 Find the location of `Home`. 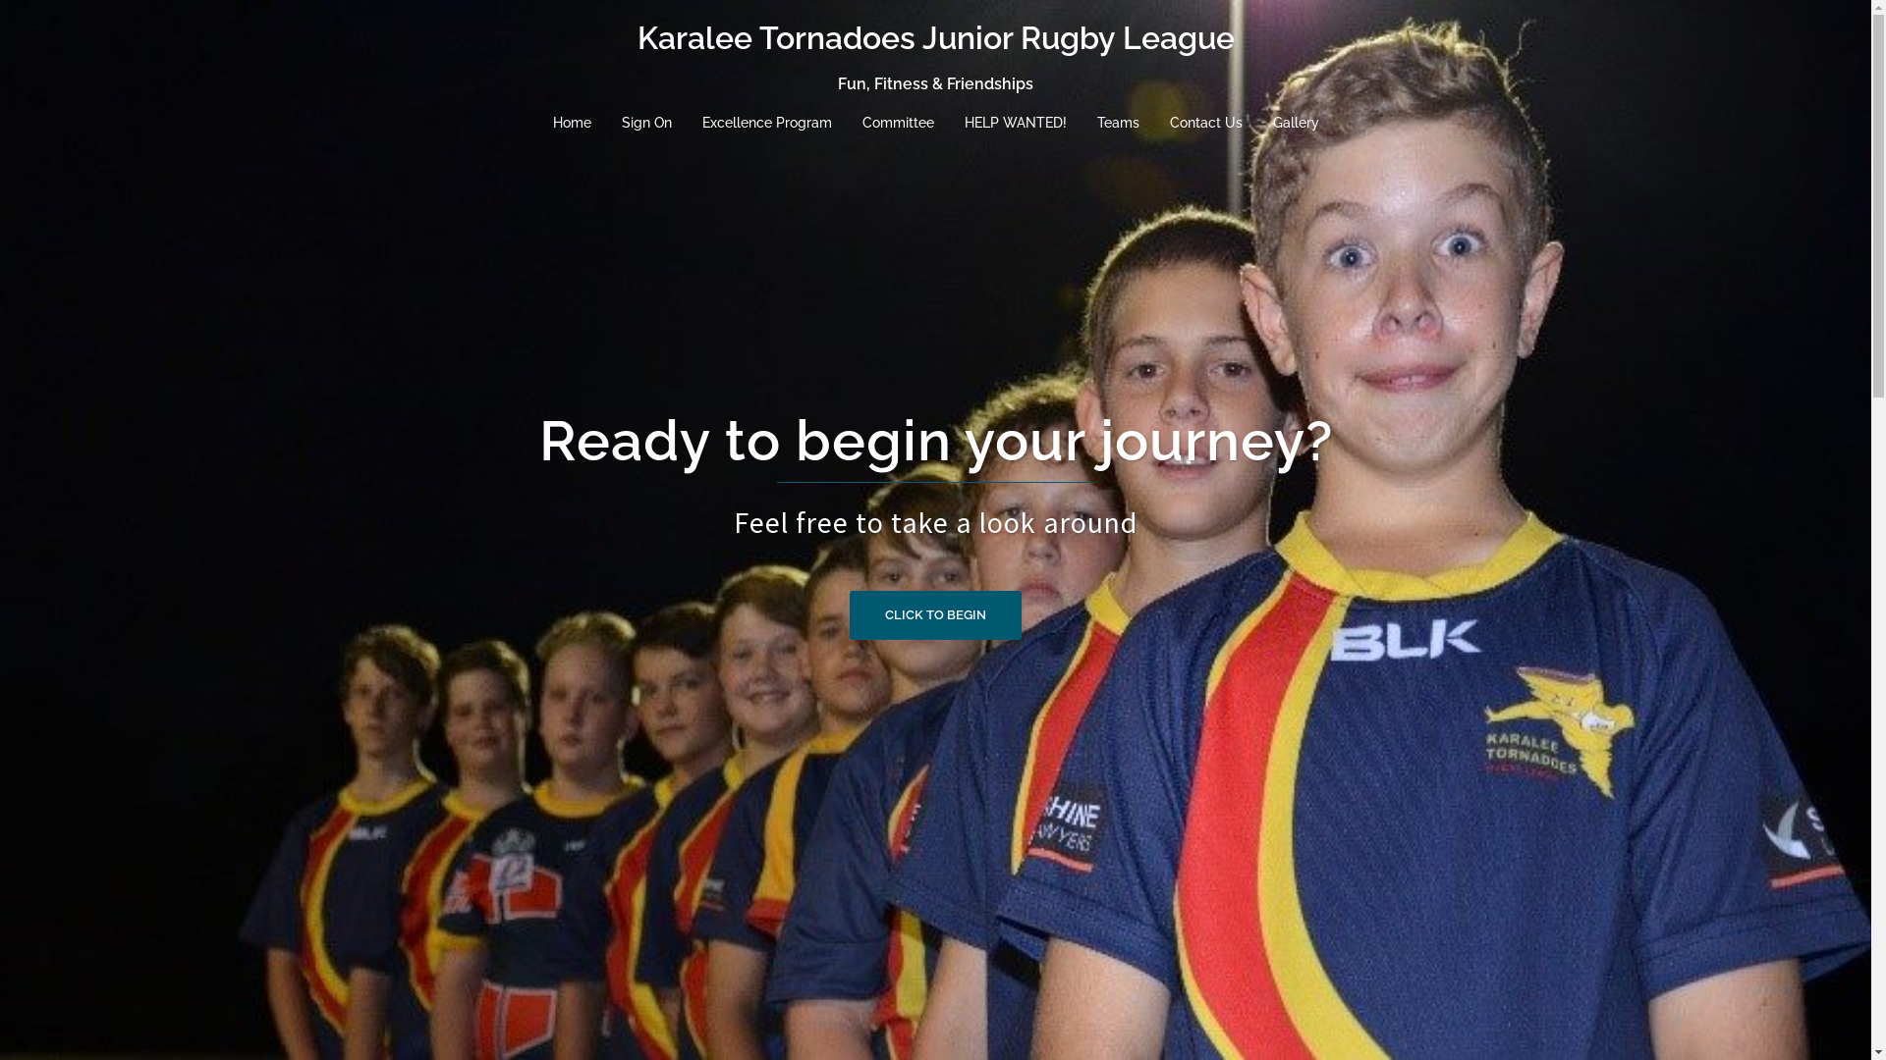

Home is located at coordinates (572, 124).